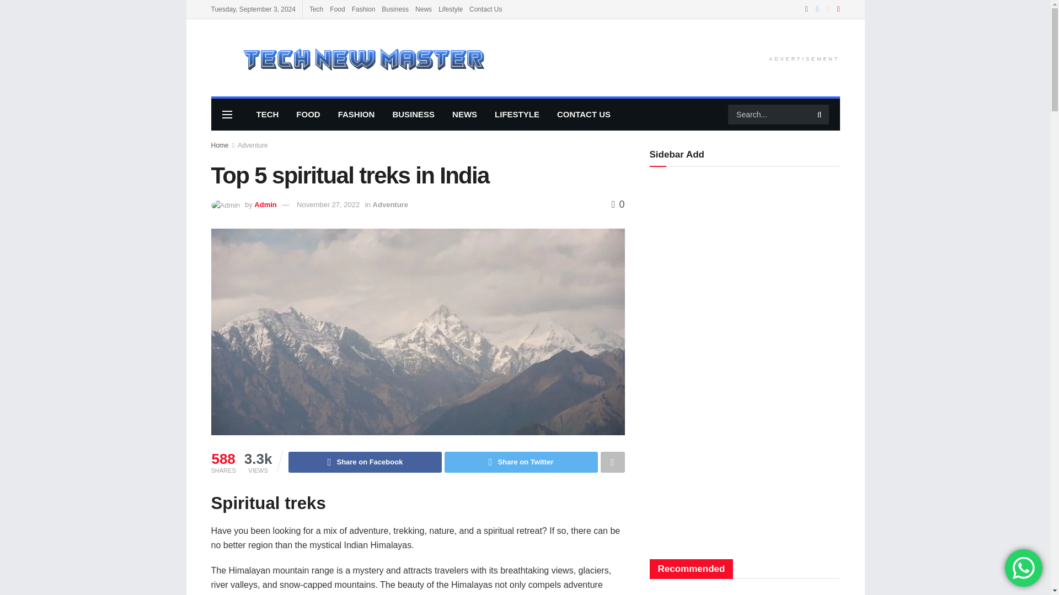 The image size is (1059, 595). I want to click on TECH, so click(267, 115).